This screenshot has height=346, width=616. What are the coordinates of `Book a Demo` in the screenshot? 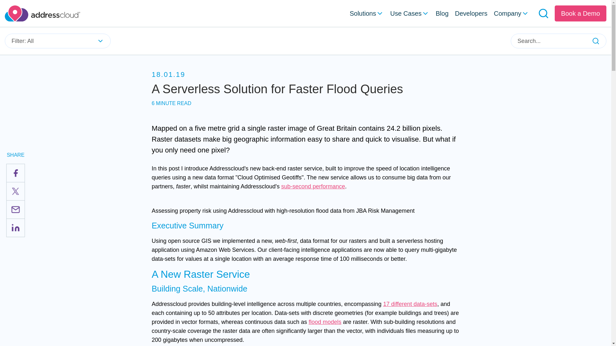 It's located at (580, 13).